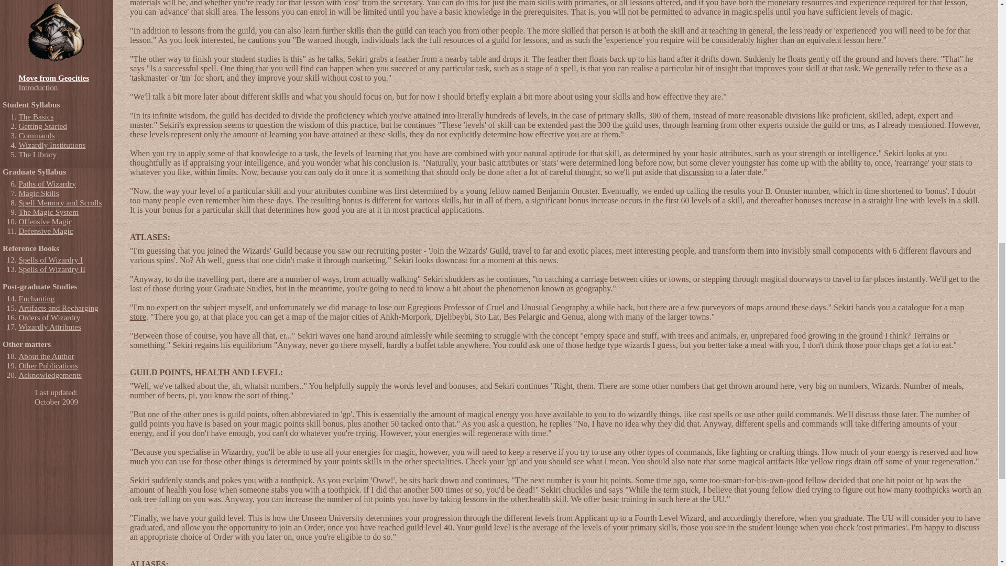 Image resolution: width=1006 pixels, height=566 pixels. I want to click on discussion, so click(697, 172).